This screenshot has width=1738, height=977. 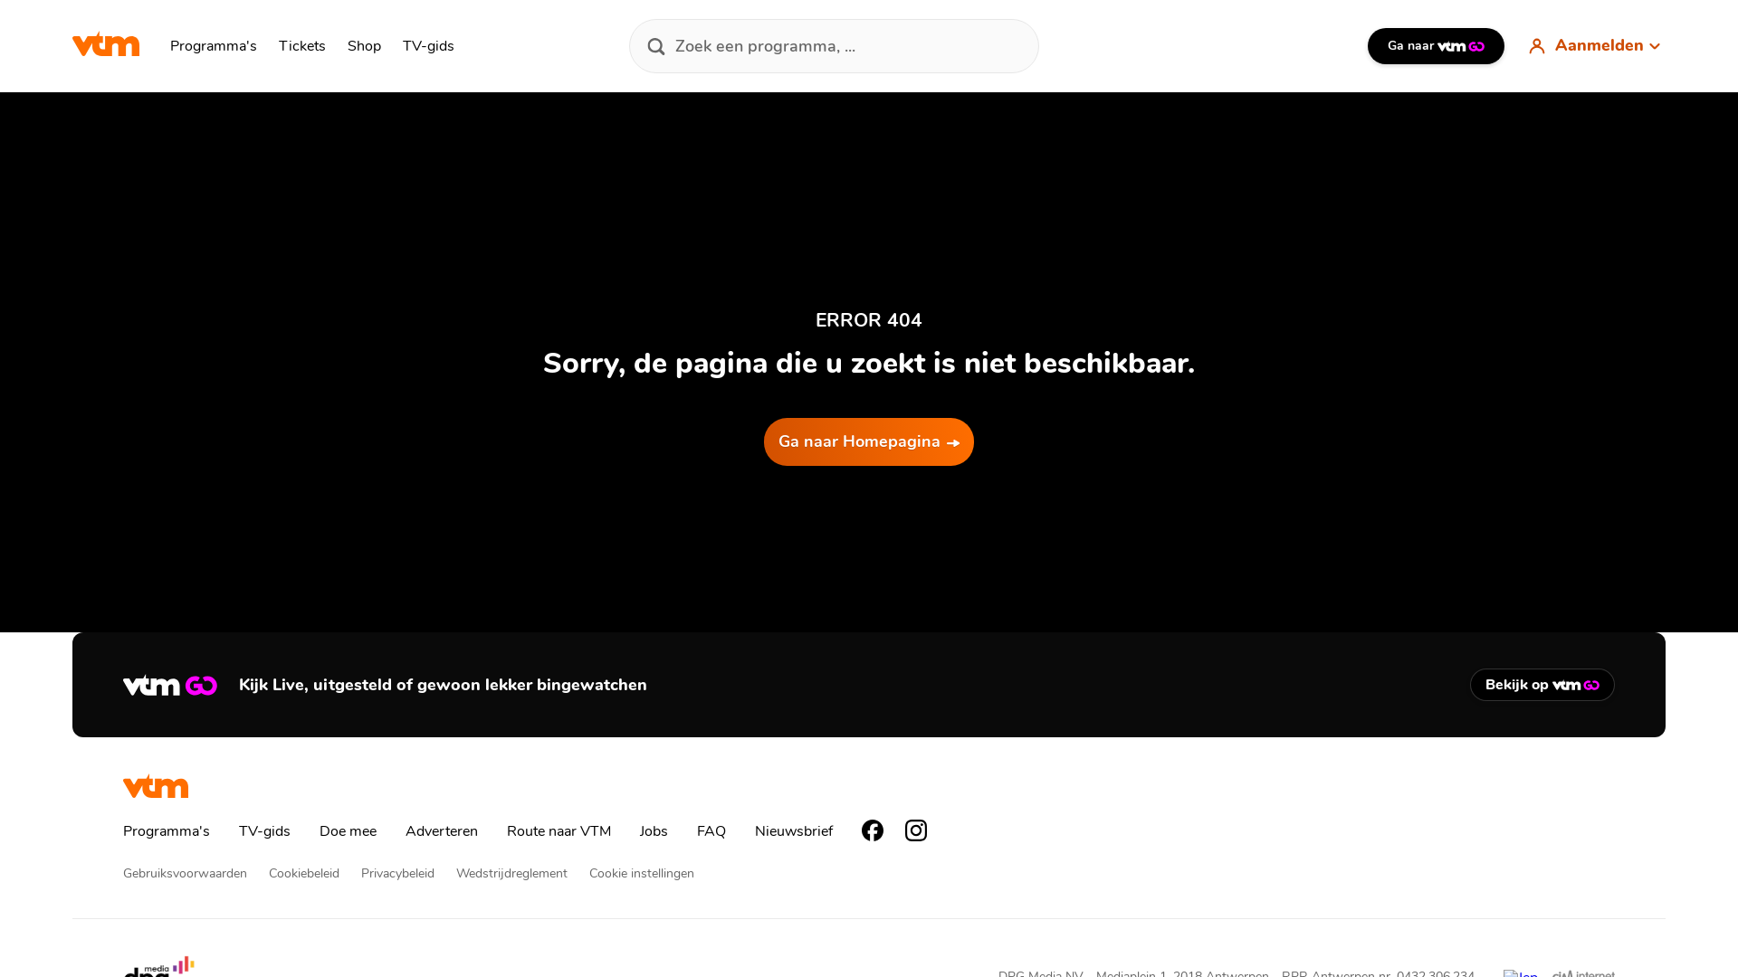 What do you see at coordinates (214, 46) in the screenshot?
I see `Programma's` at bounding box center [214, 46].